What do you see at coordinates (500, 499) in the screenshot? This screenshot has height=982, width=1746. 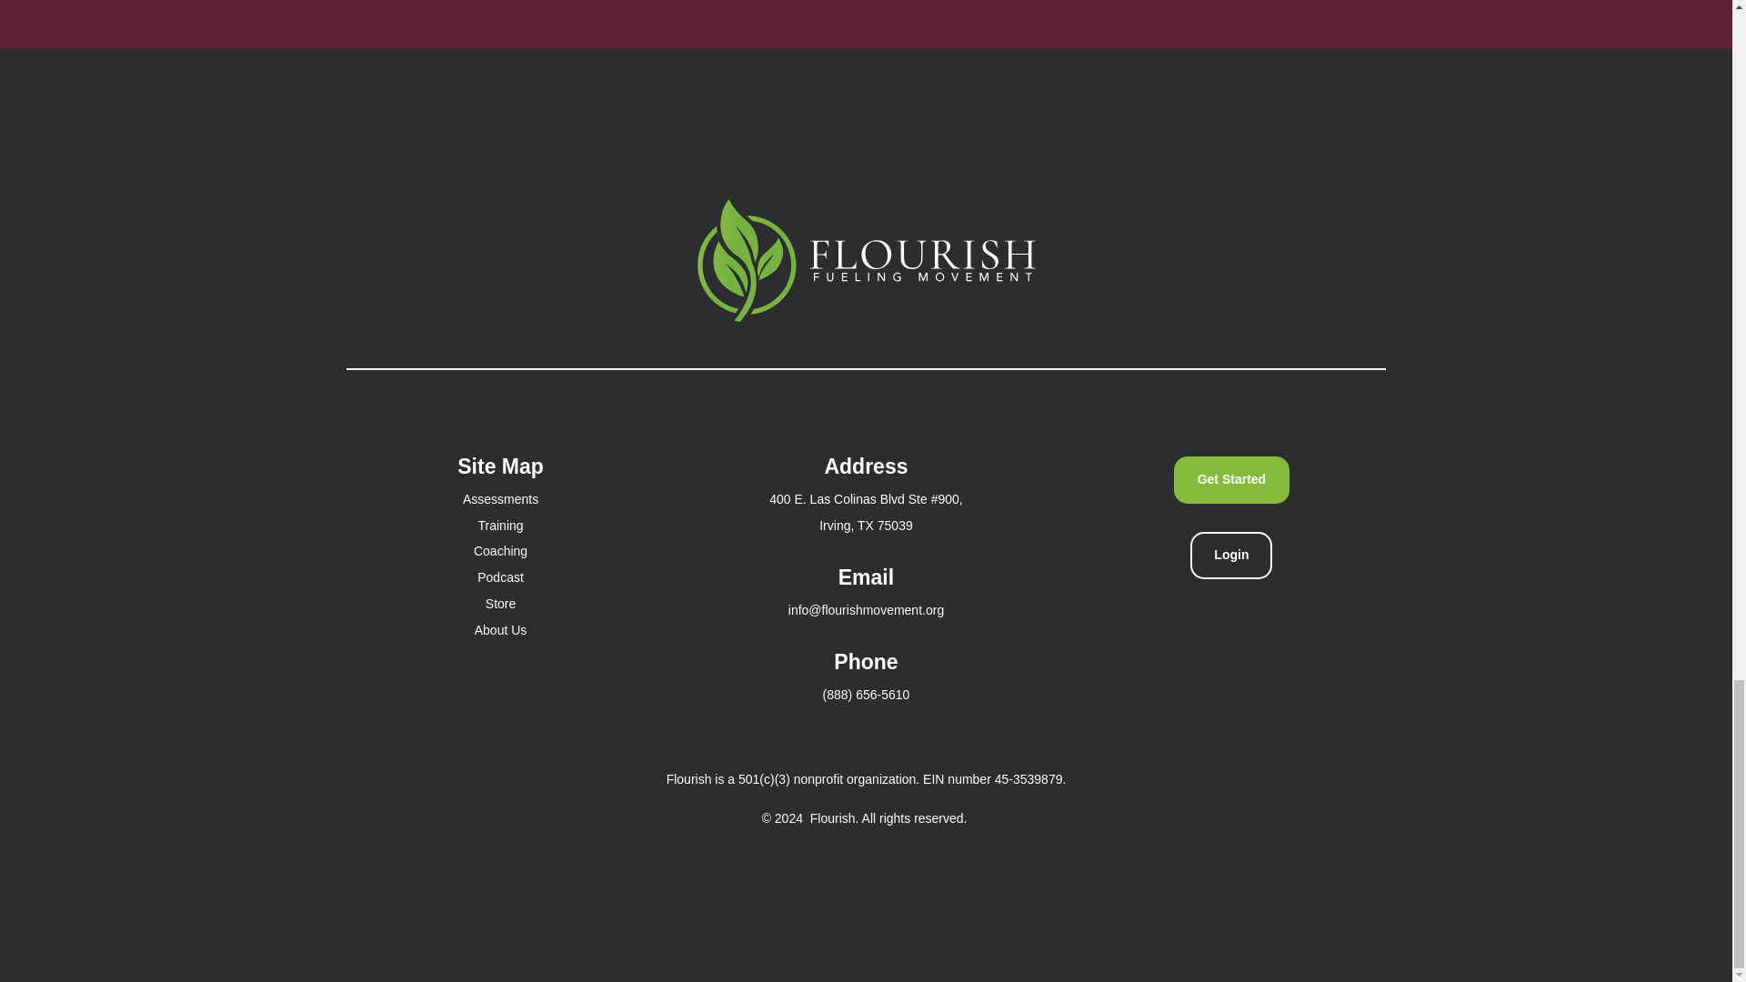 I see `Assessments` at bounding box center [500, 499].